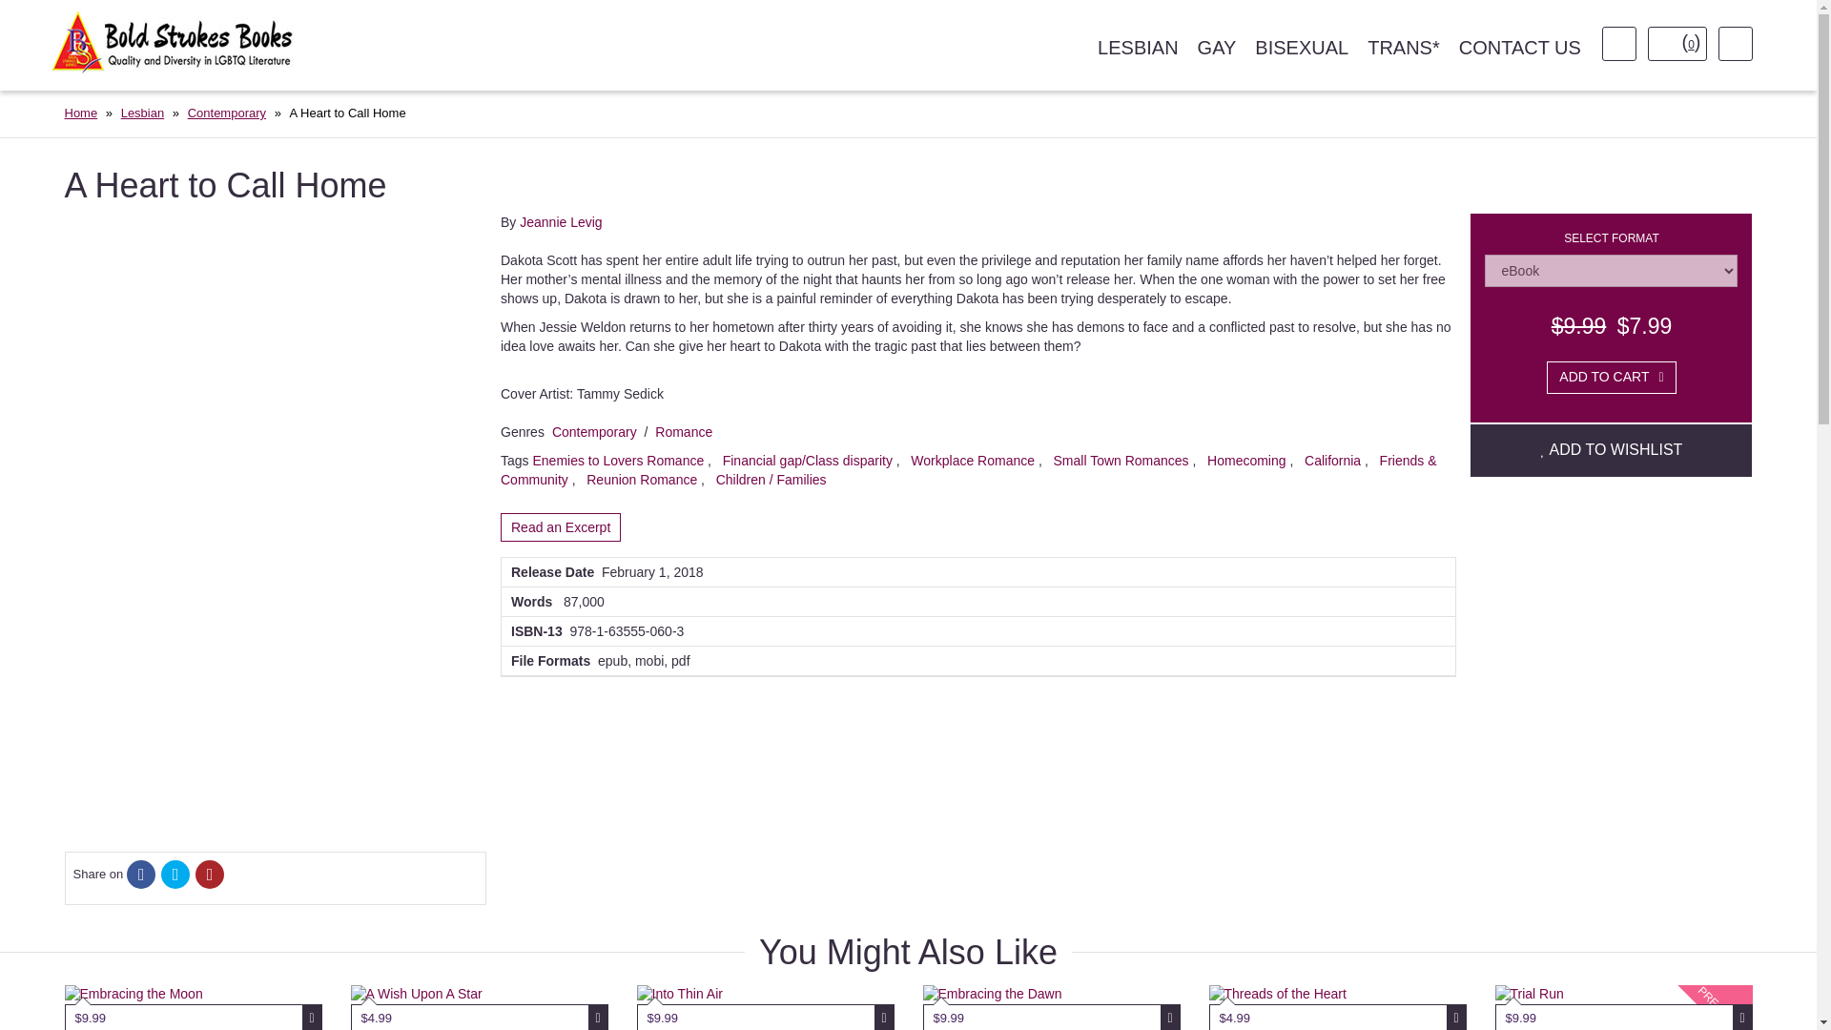  What do you see at coordinates (227, 113) in the screenshot?
I see `Contemporary` at bounding box center [227, 113].